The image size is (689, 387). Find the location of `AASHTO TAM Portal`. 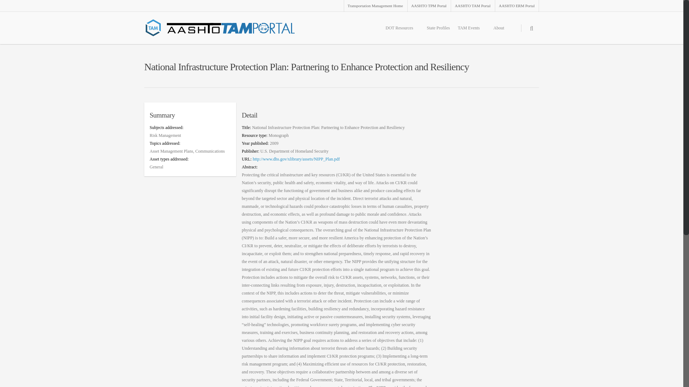

AASHTO TAM Portal is located at coordinates (472, 6).